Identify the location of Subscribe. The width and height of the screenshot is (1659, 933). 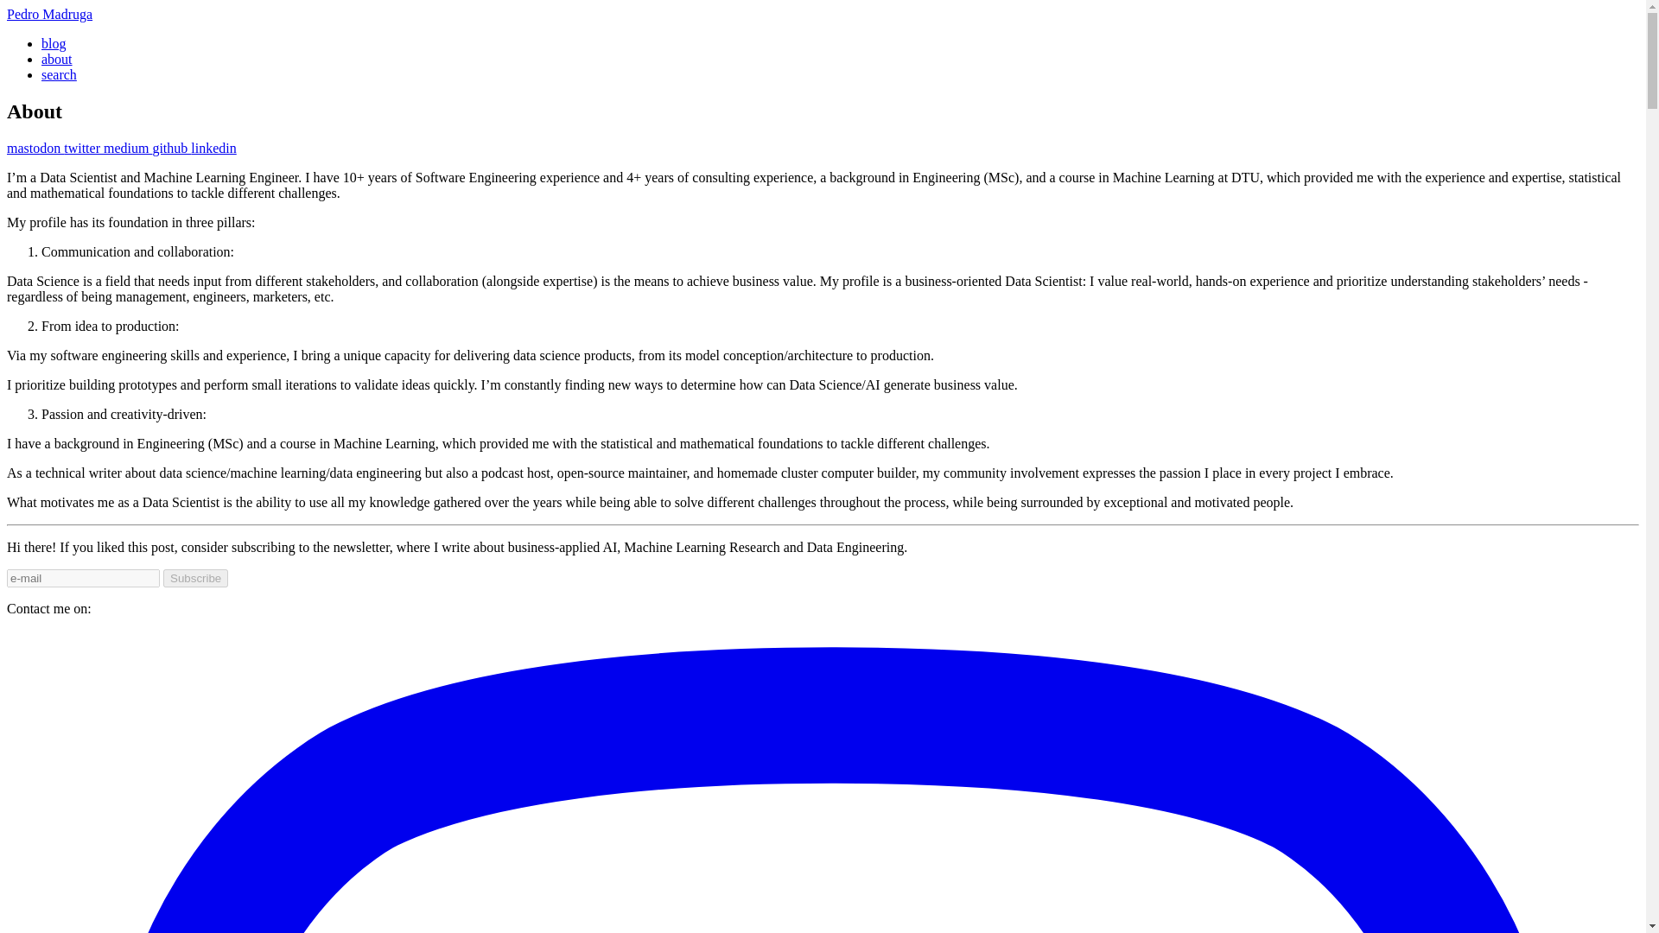
(195, 578).